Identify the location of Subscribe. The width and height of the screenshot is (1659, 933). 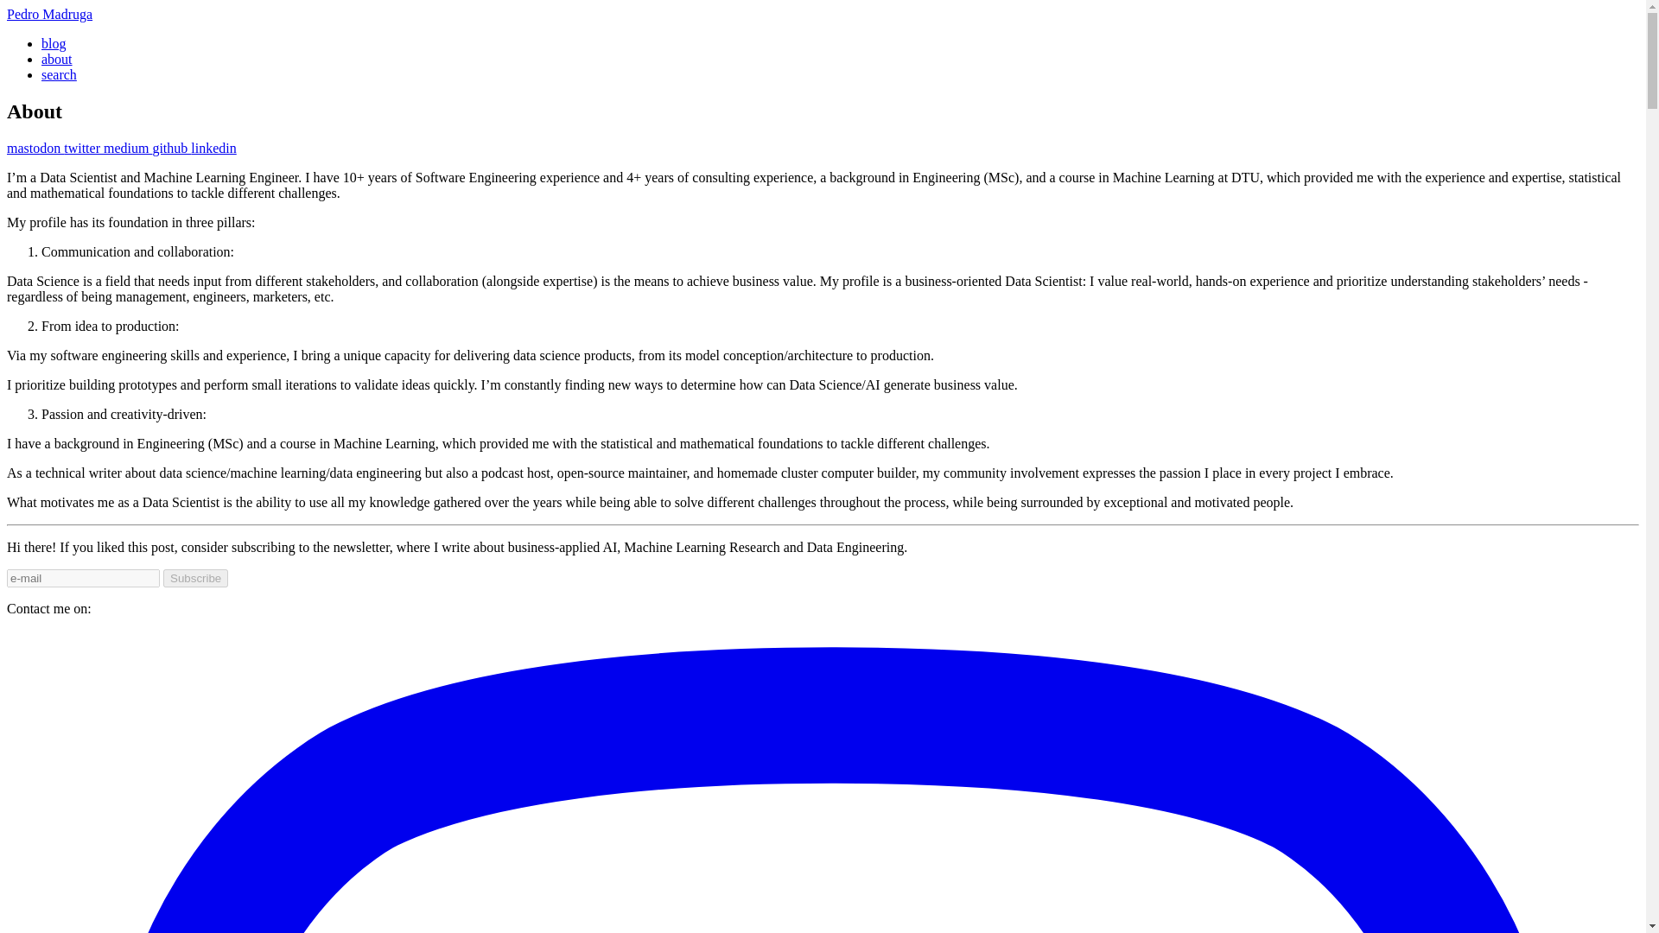
(195, 578).